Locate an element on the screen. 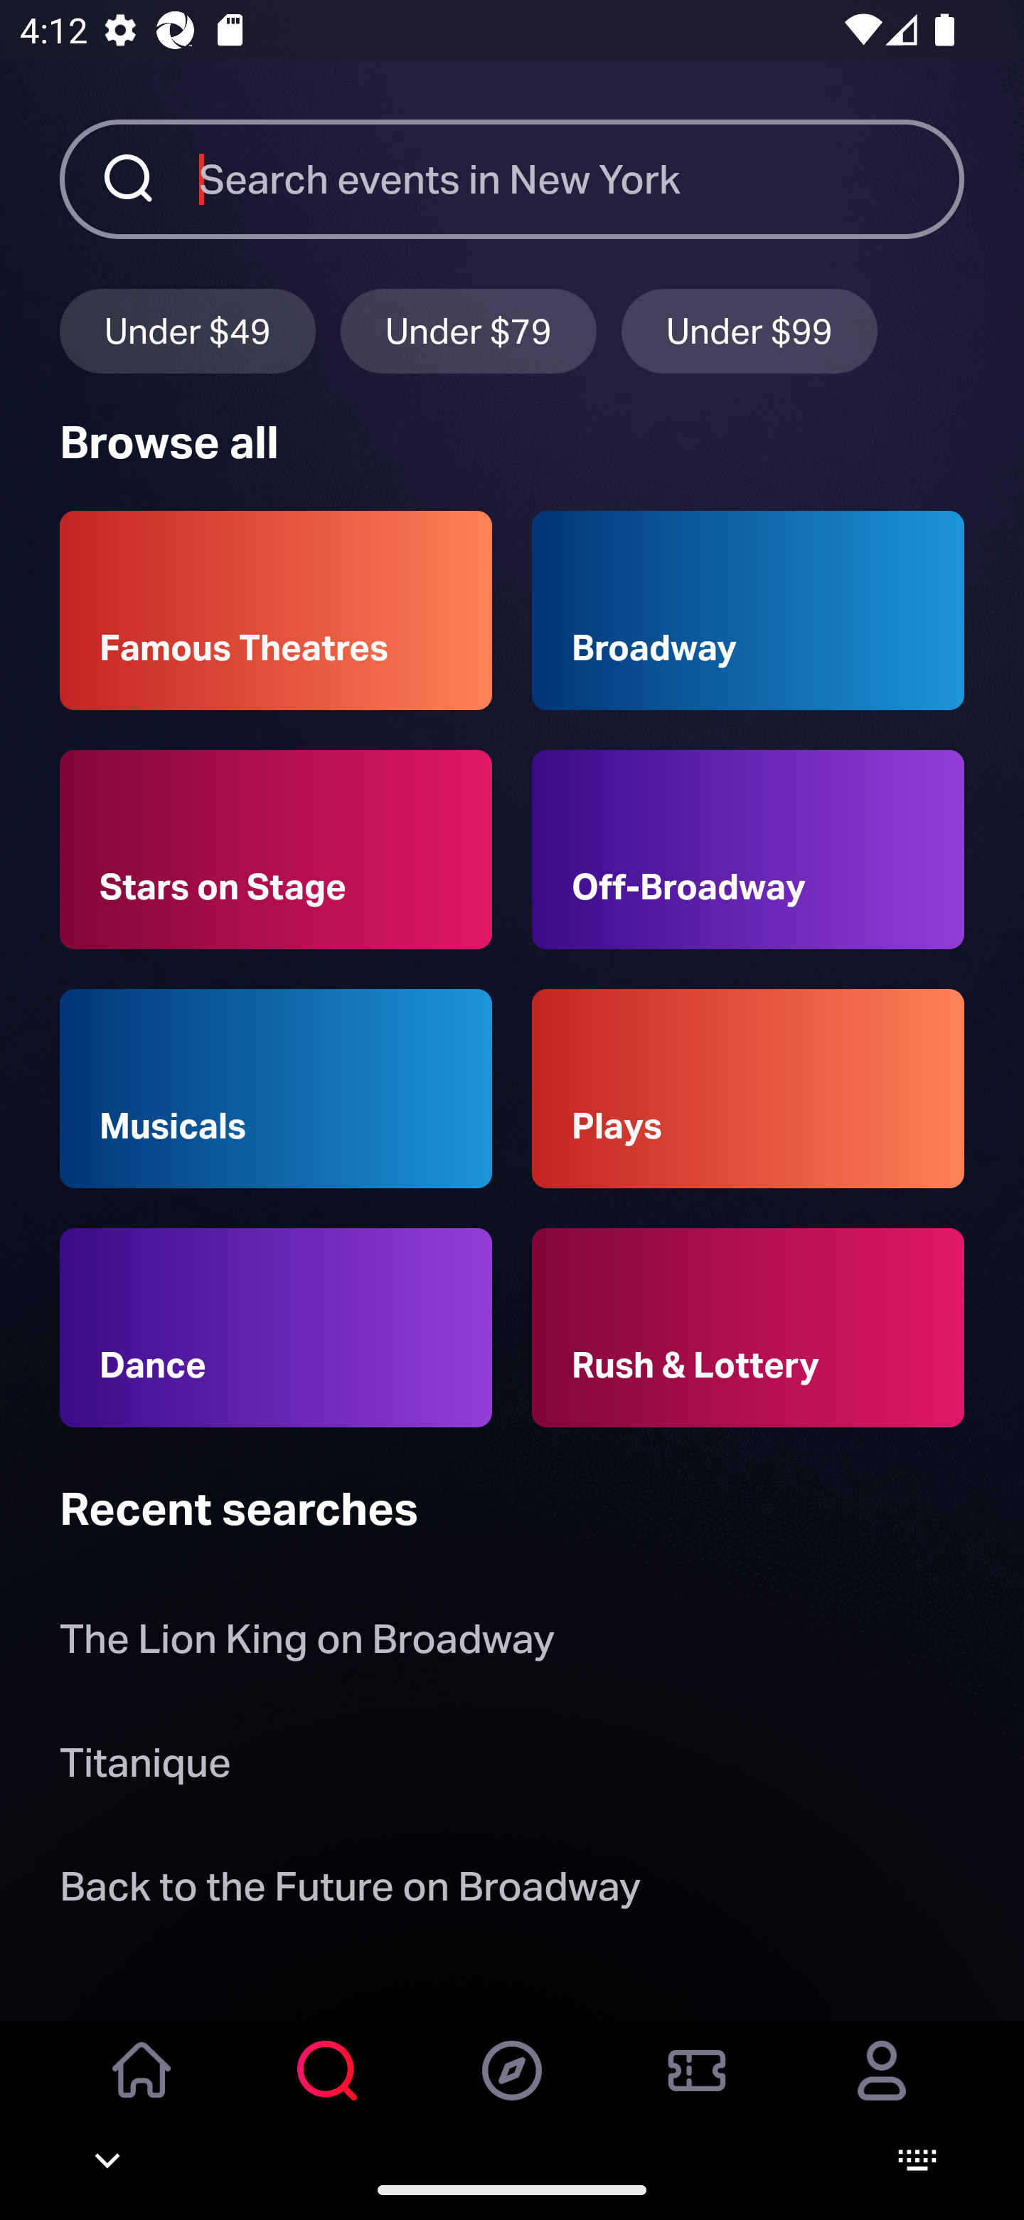 Image resolution: width=1024 pixels, height=2220 pixels. Stars on Stage is located at coordinates (276, 850).